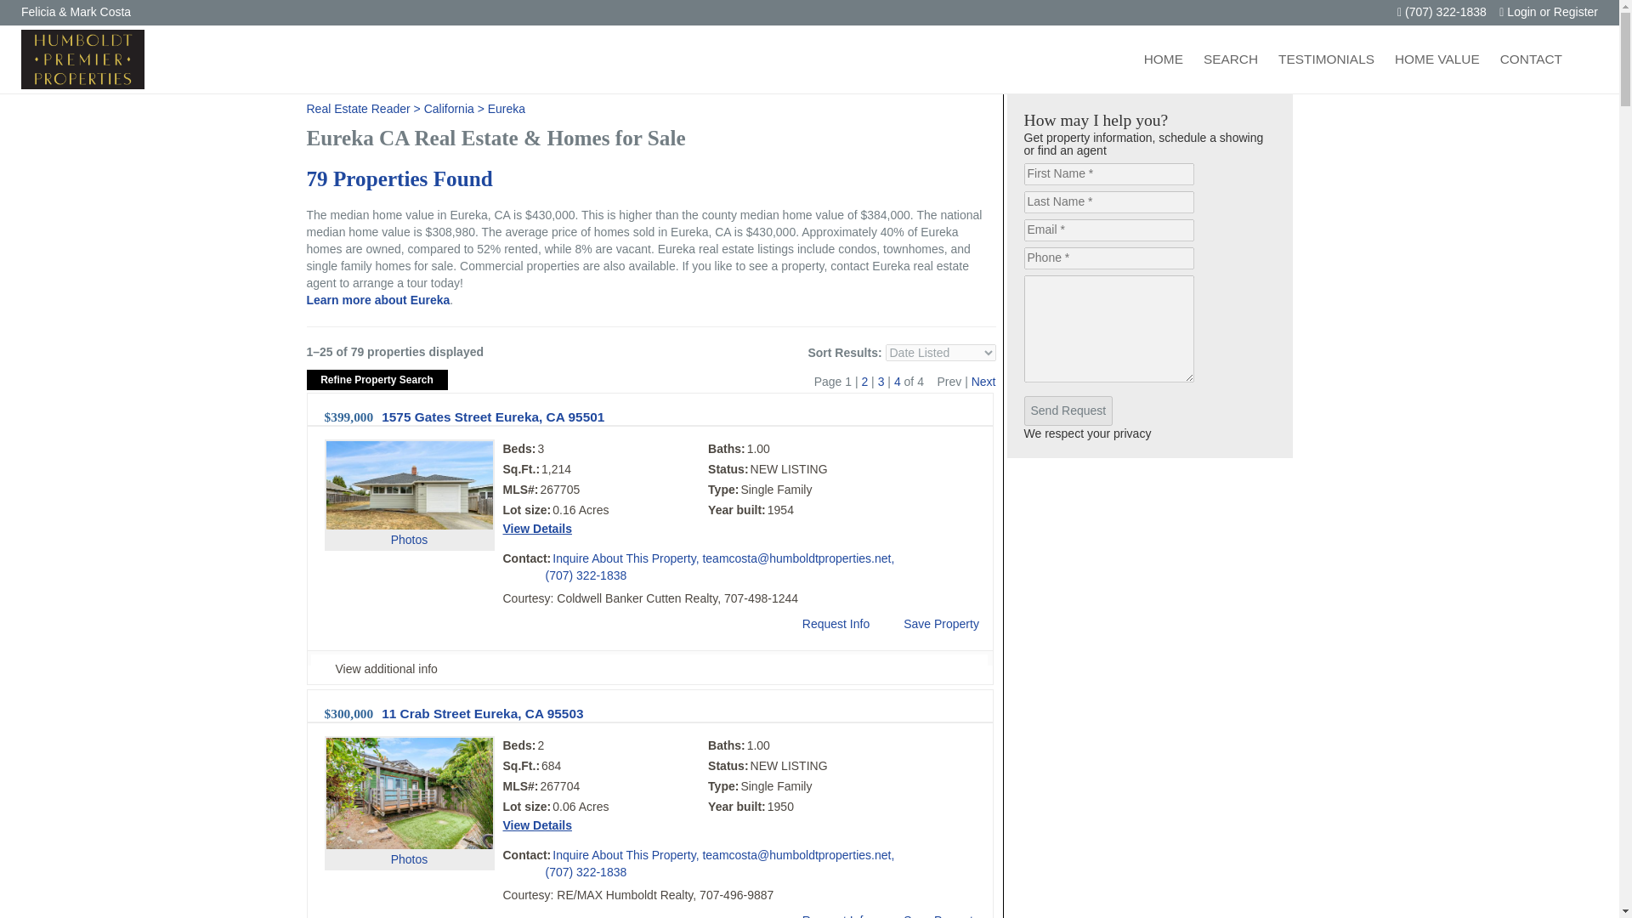 Image resolution: width=1632 pixels, height=918 pixels. I want to click on 1575 Gates Street Eureka, CA 95501, so click(493, 416).